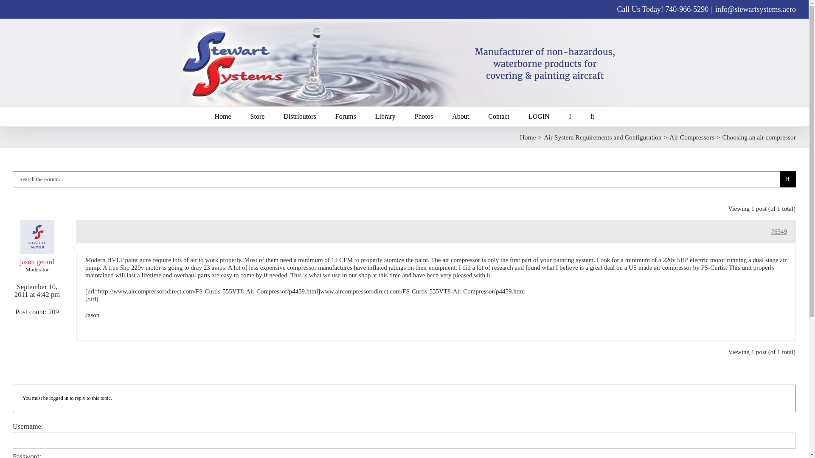 The image size is (815, 458). Describe the element at coordinates (528, 137) in the screenshot. I see `Home` at that location.